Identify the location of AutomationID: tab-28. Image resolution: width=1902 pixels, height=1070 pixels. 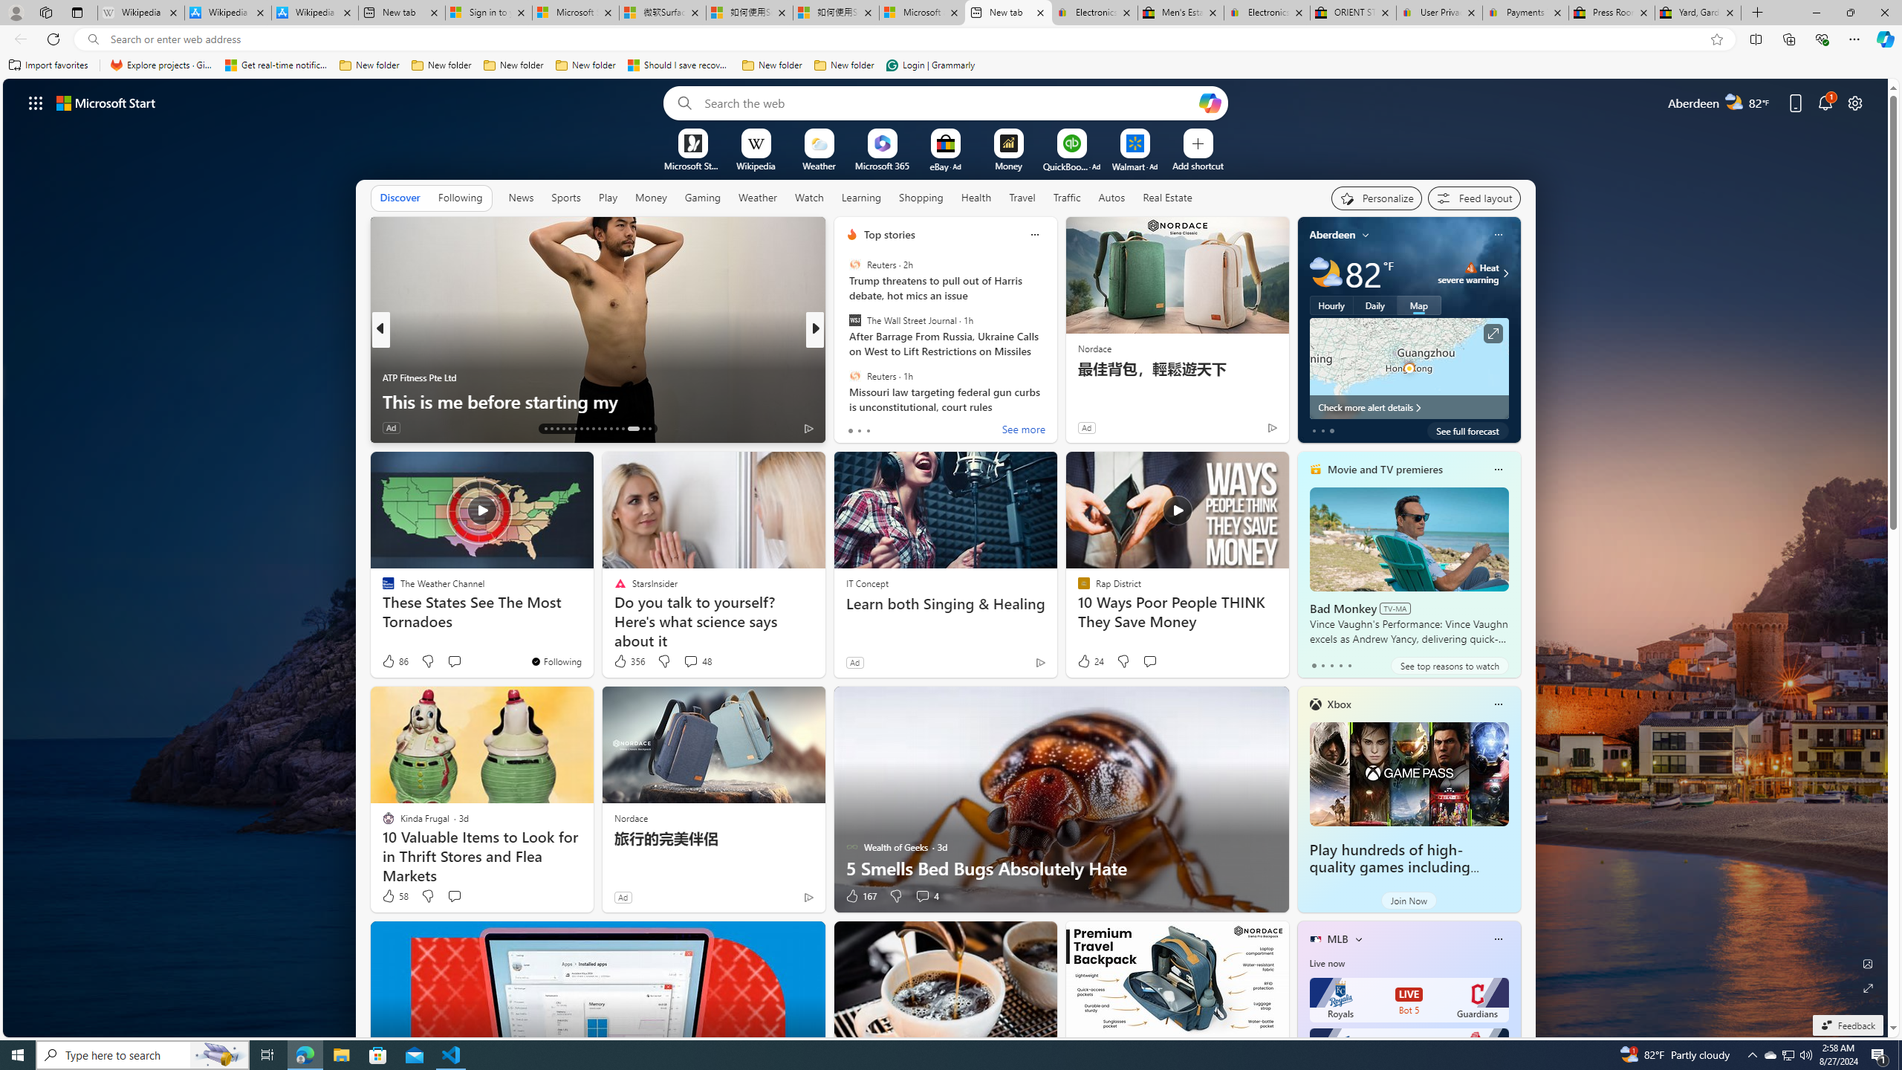
(643, 429).